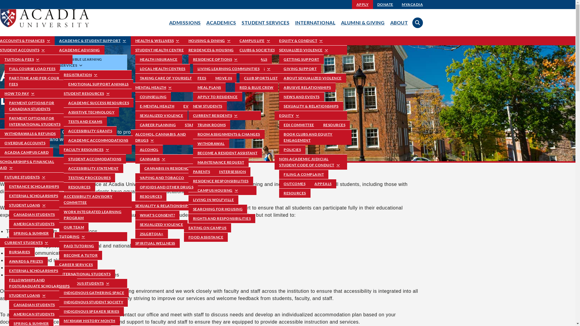 The height and width of the screenshot is (326, 580). Describe the element at coordinates (79, 246) in the screenshot. I see `PAID TUTORING` at that location.